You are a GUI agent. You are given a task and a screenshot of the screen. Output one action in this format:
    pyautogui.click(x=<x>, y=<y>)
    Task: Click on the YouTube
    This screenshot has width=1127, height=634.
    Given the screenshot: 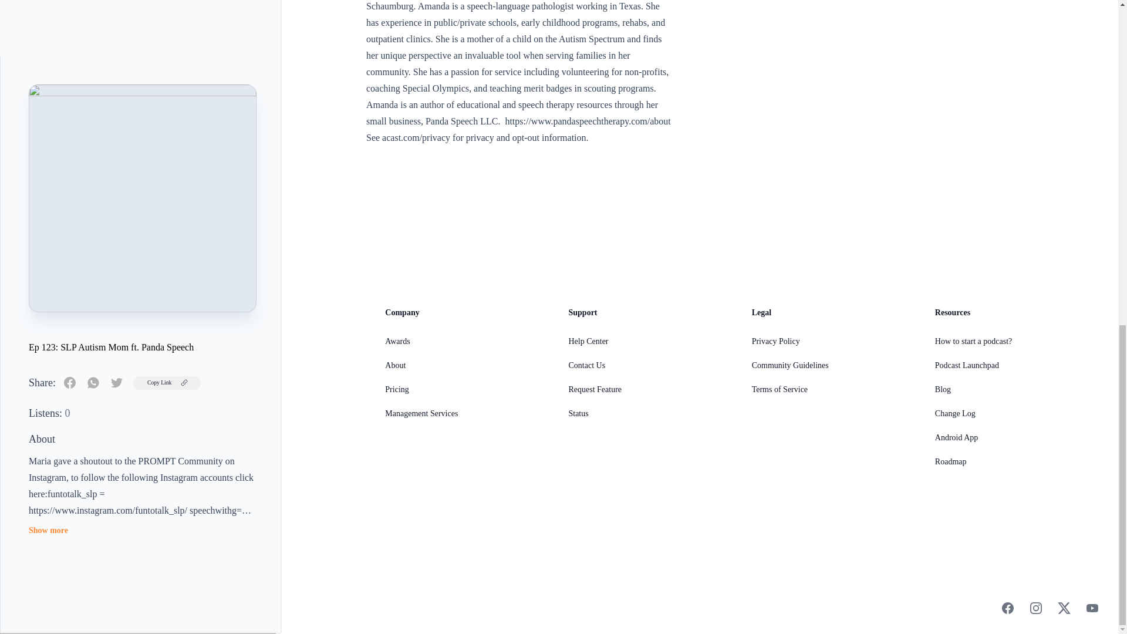 What is the action you would take?
    pyautogui.click(x=1092, y=608)
    